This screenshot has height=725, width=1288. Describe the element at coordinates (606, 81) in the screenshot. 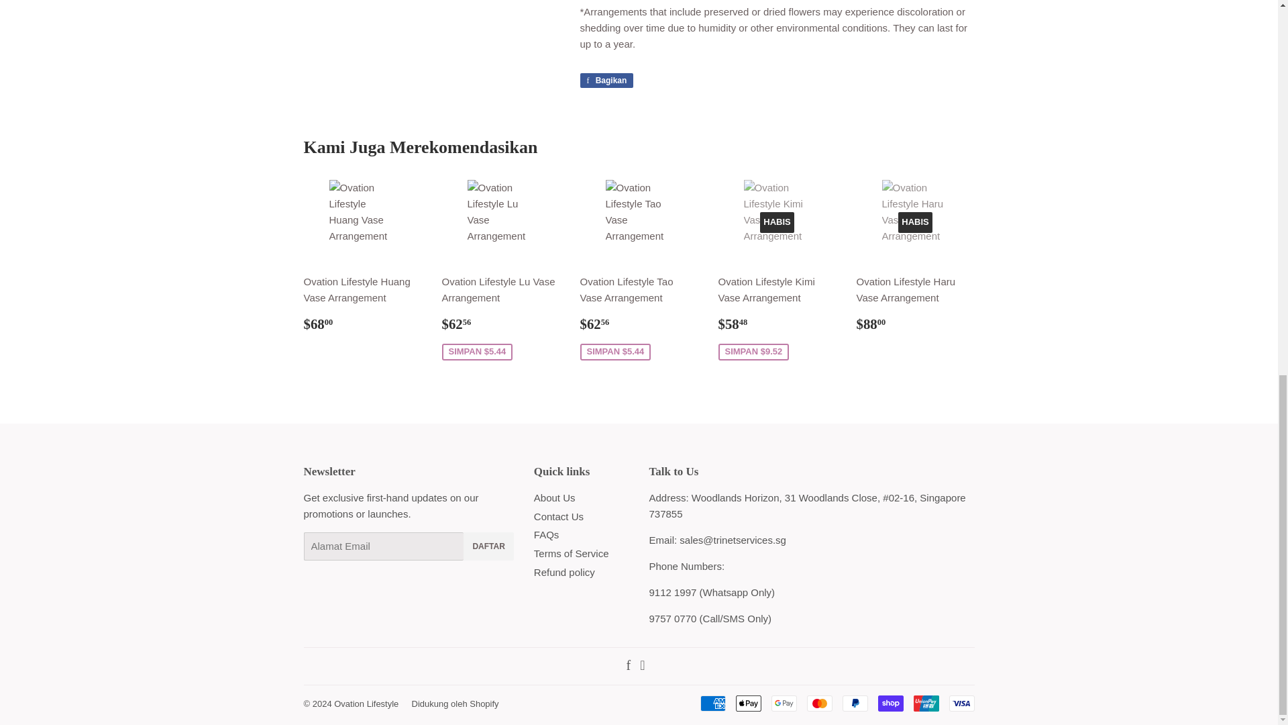

I see `Bagikan di Facebook` at that location.